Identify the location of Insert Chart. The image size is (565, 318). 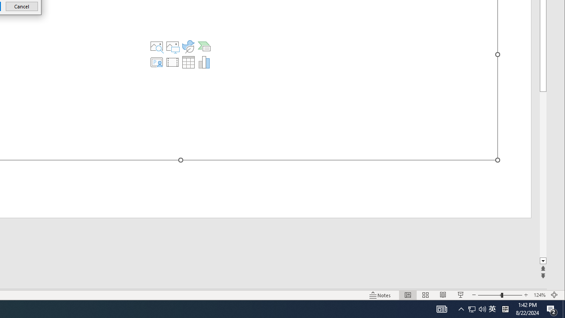
(204, 62).